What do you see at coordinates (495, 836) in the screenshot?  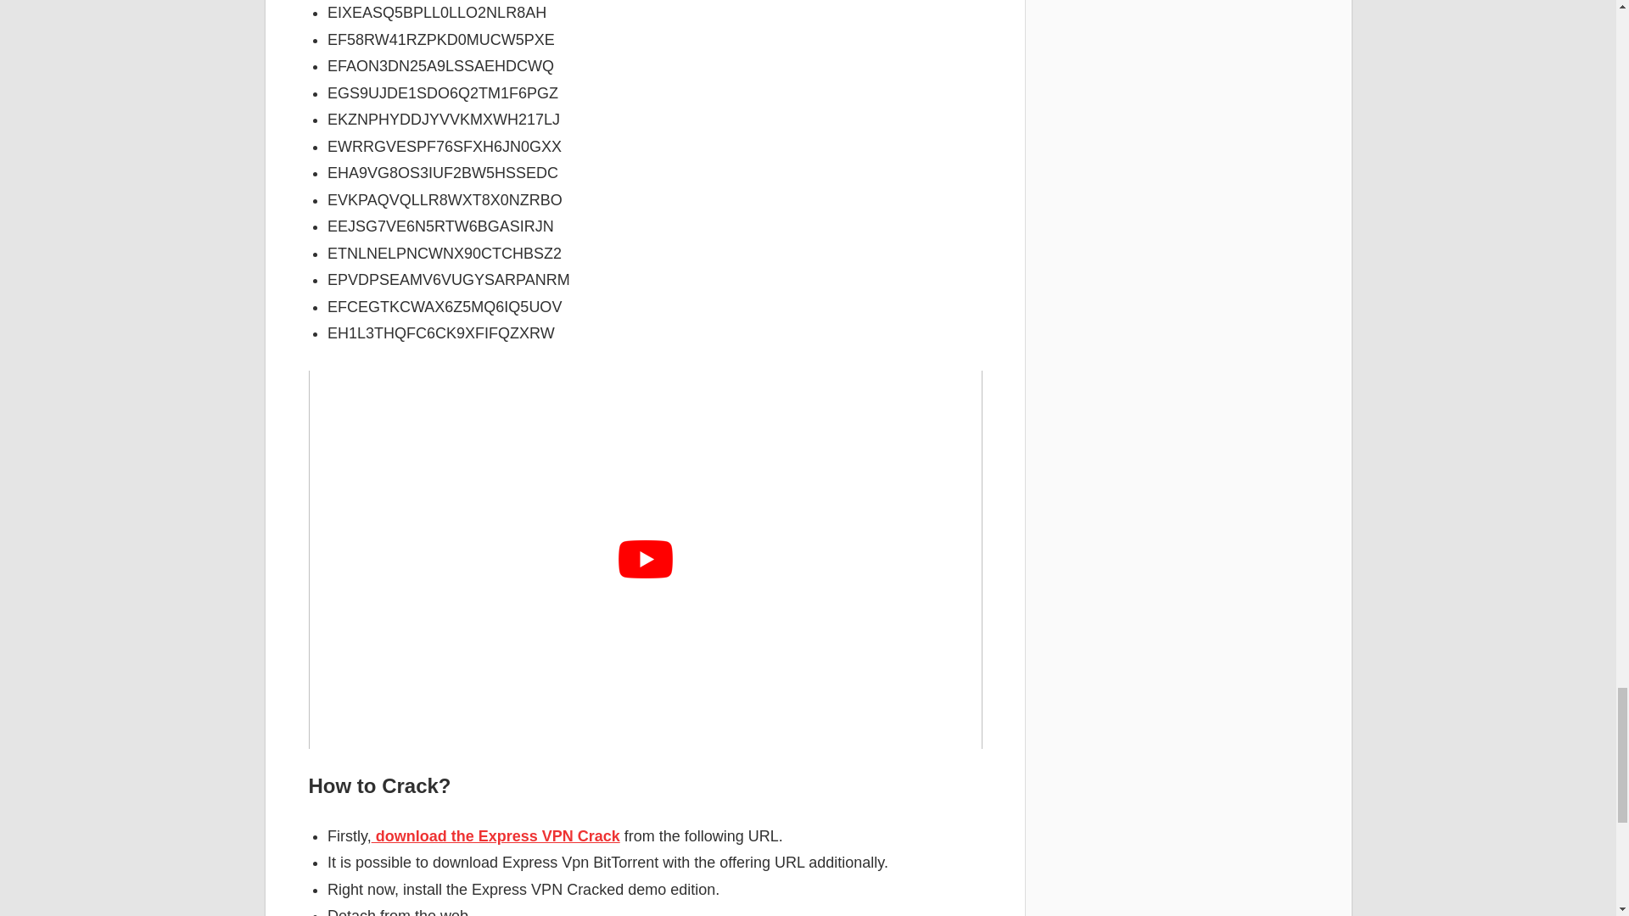 I see `download the Express VPN Crack` at bounding box center [495, 836].